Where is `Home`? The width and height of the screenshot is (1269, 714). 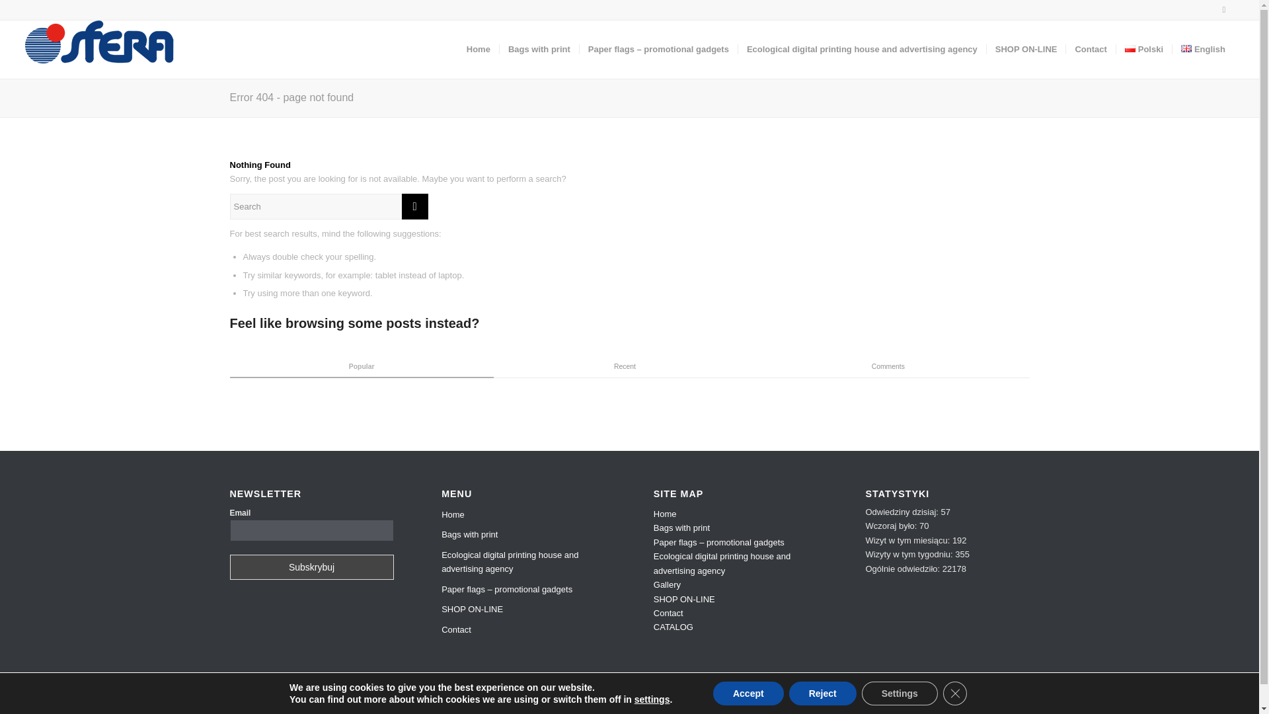 Home is located at coordinates (523, 514).